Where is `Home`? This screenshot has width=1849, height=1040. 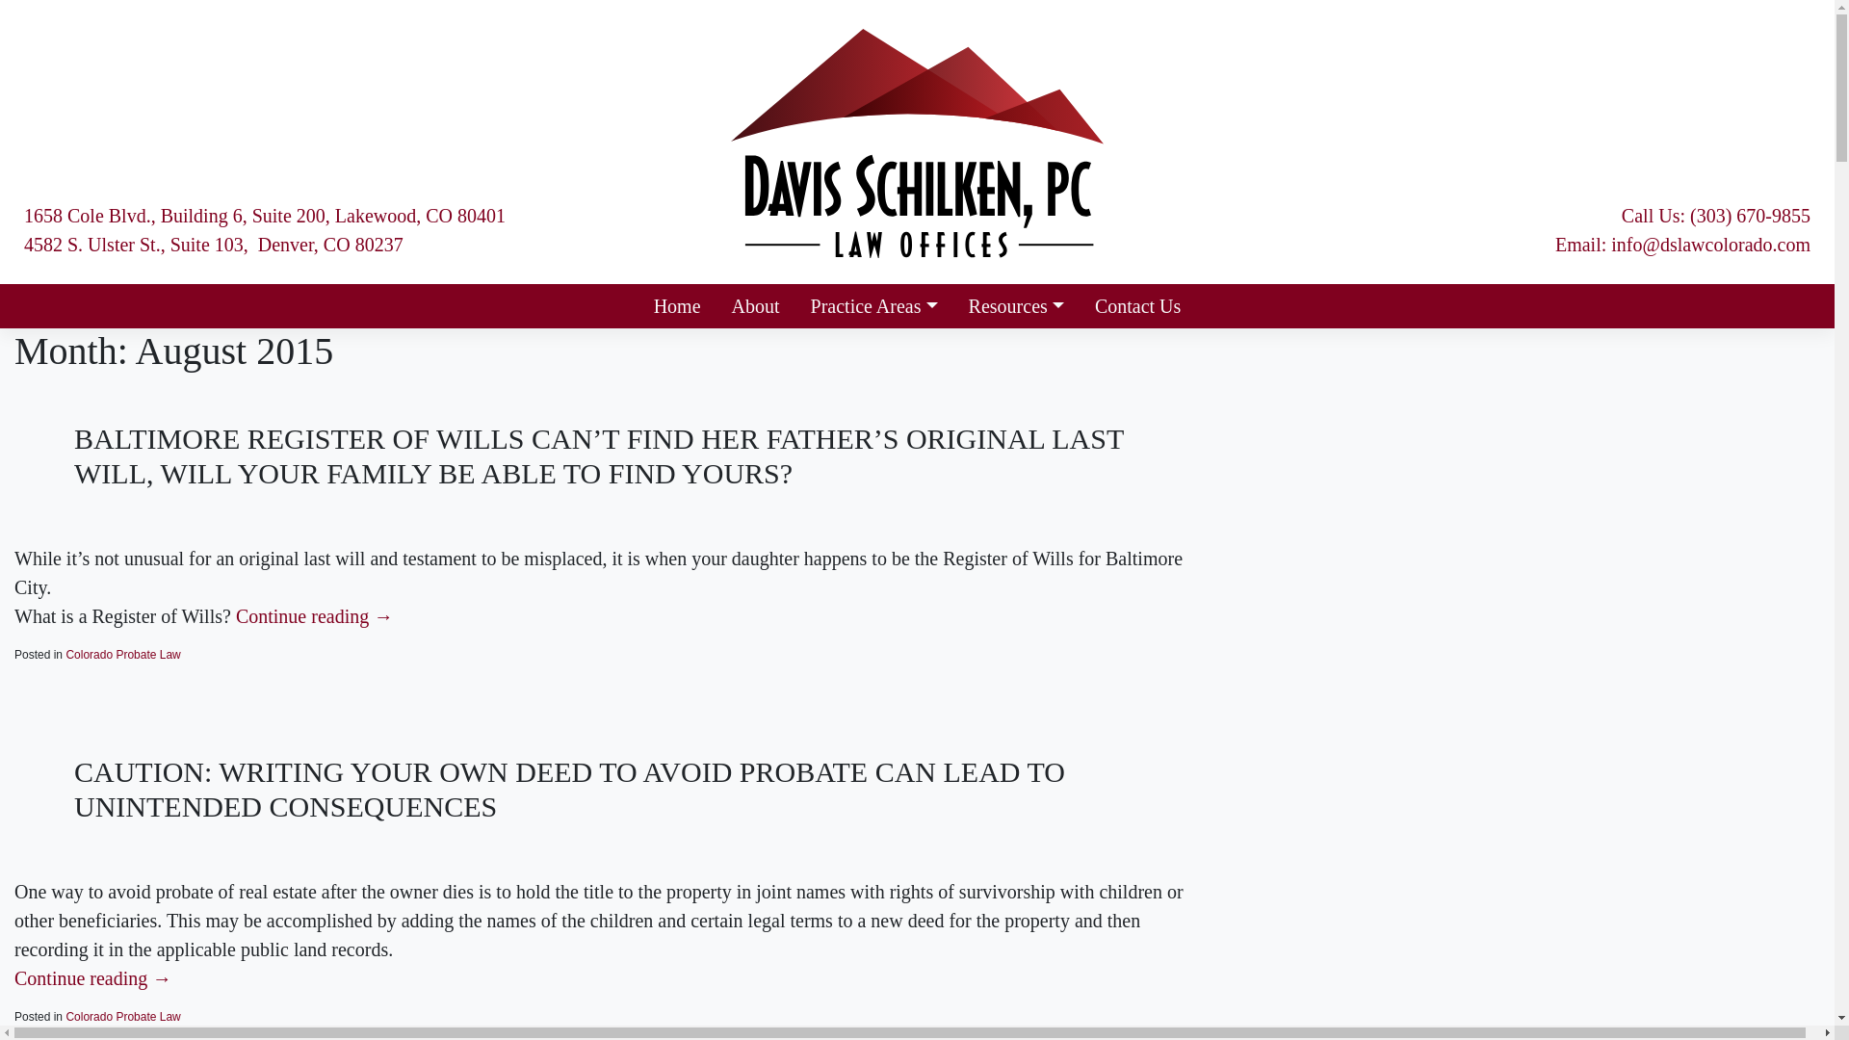
Home is located at coordinates (677, 306).